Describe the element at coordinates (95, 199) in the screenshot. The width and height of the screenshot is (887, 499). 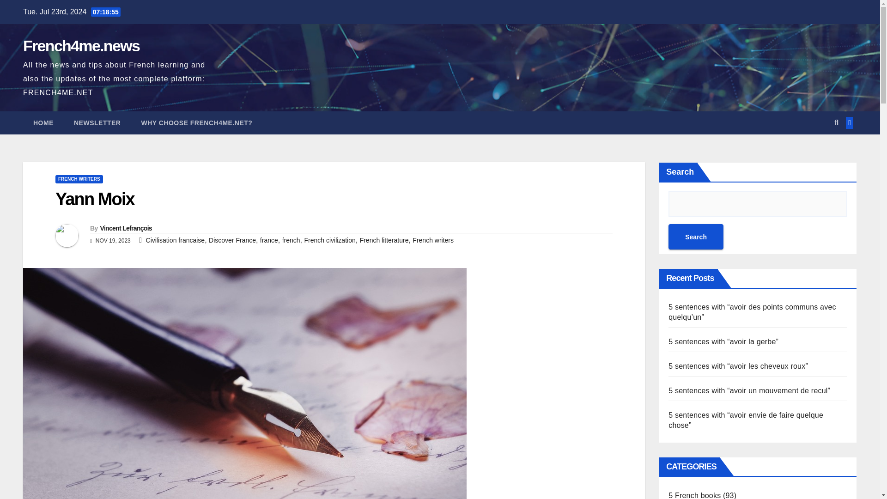
I see `Yann Moix` at that location.